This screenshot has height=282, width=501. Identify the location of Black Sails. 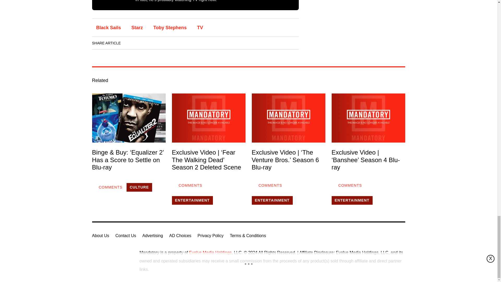
(108, 28).